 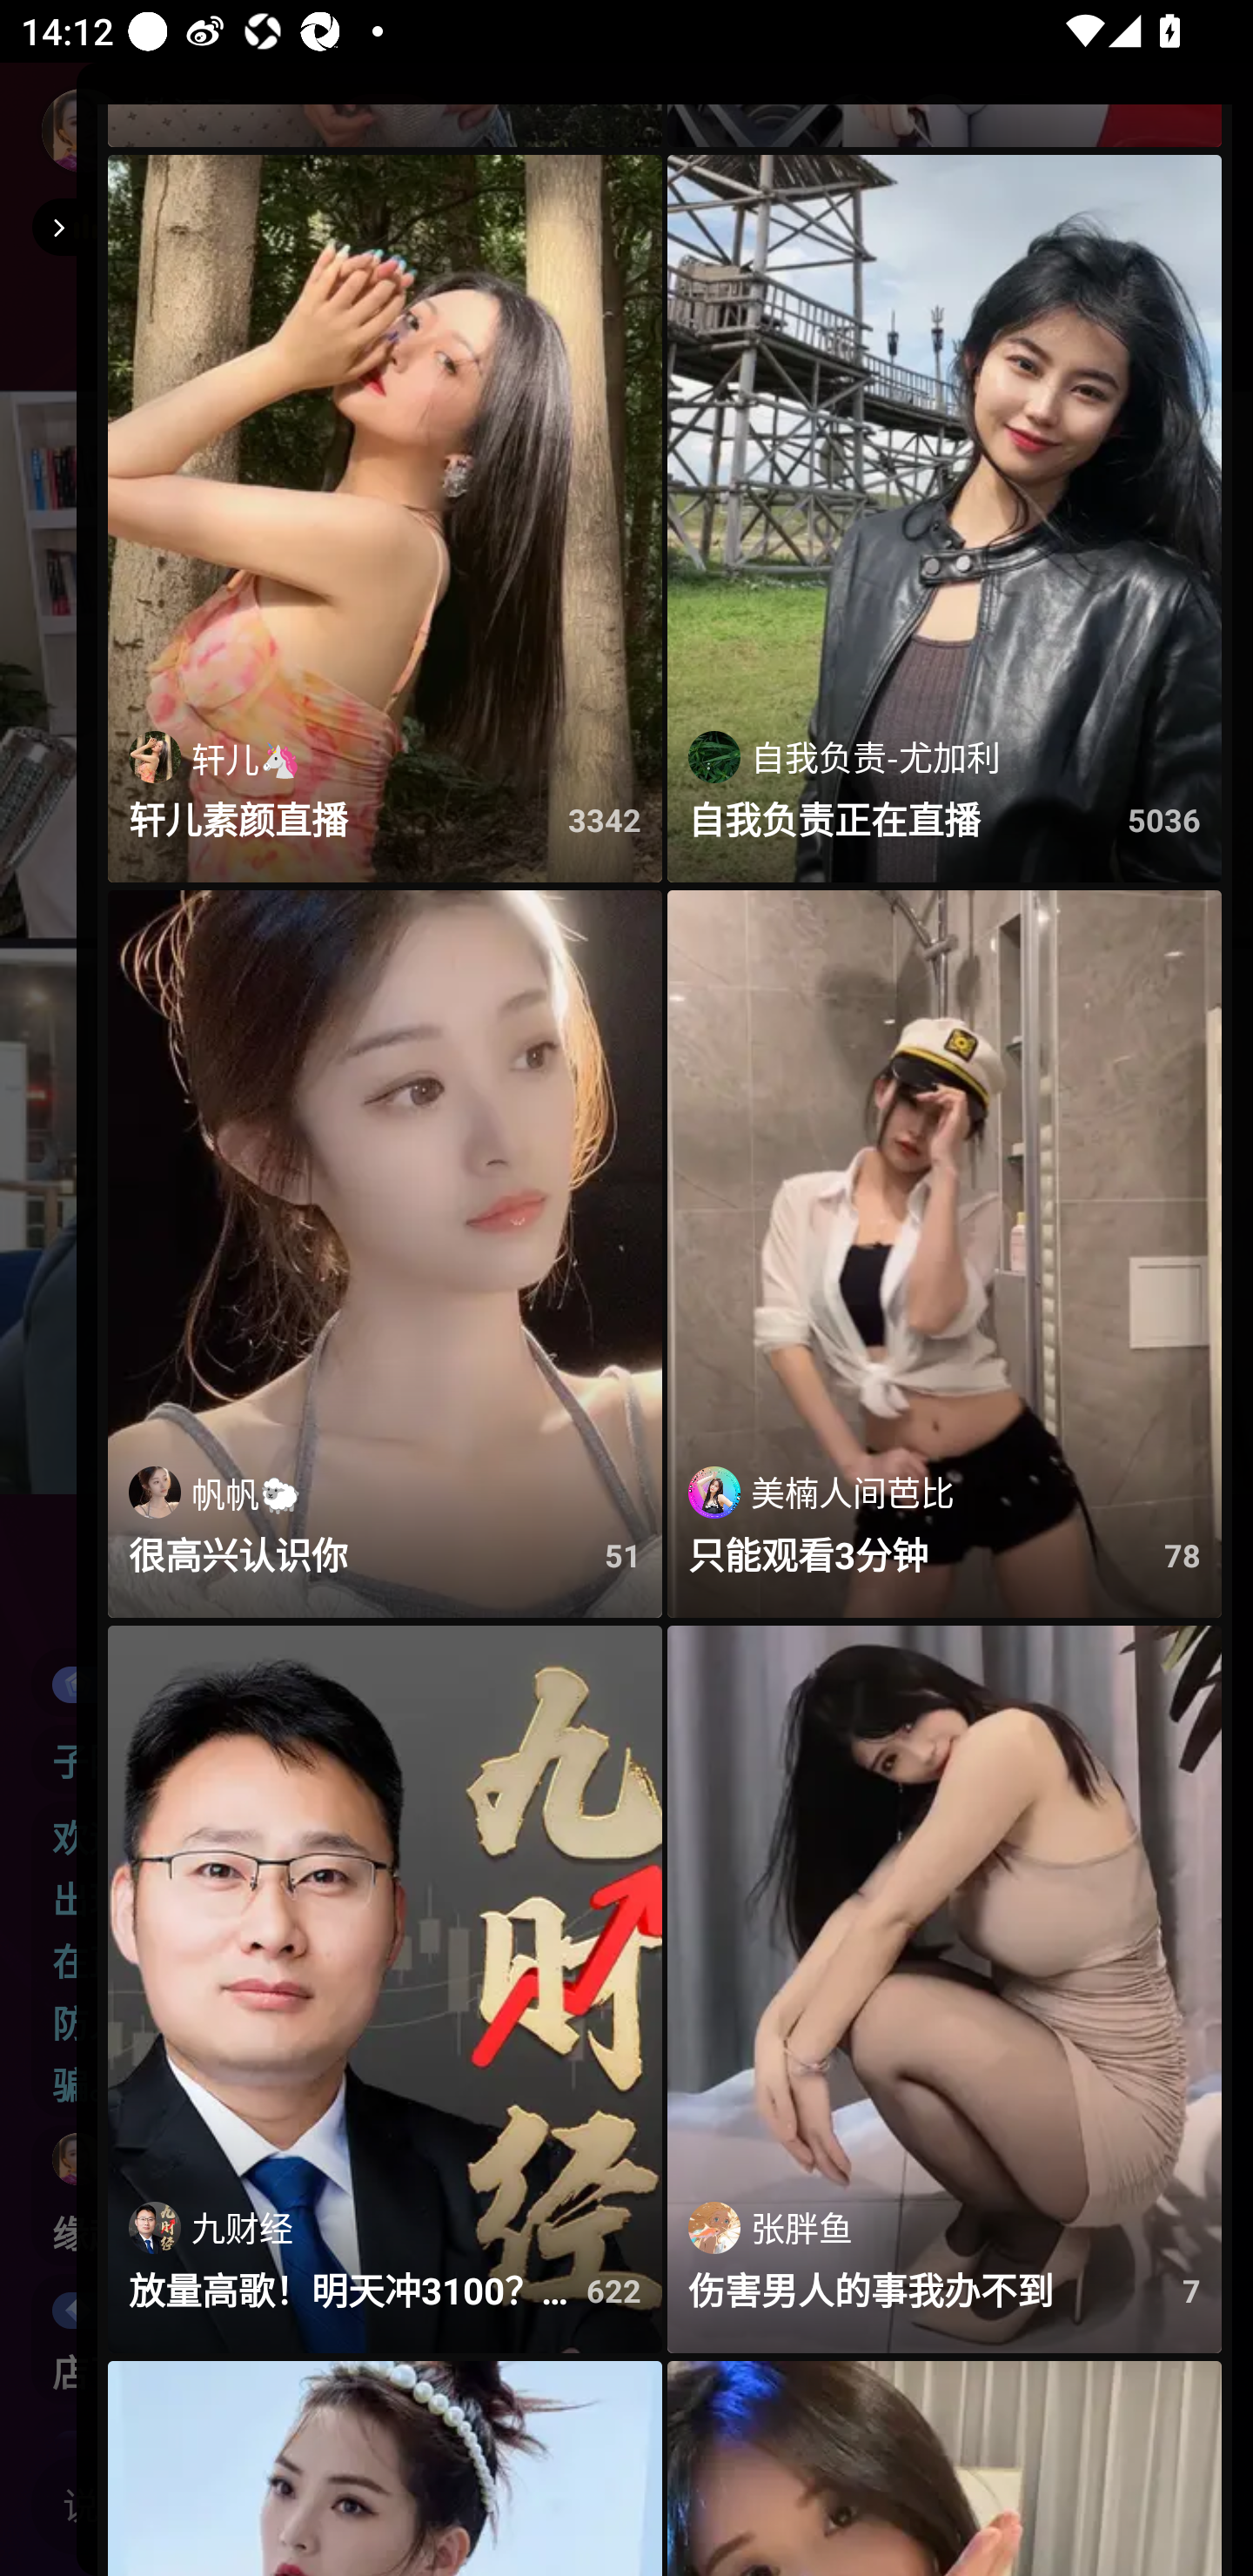 What do you see at coordinates (385, 519) in the screenshot?
I see `轩儿素颜直播 轩儿🦄 3342人在线 轩儿🦄 轩儿素颜直播 3342` at bounding box center [385, 519].